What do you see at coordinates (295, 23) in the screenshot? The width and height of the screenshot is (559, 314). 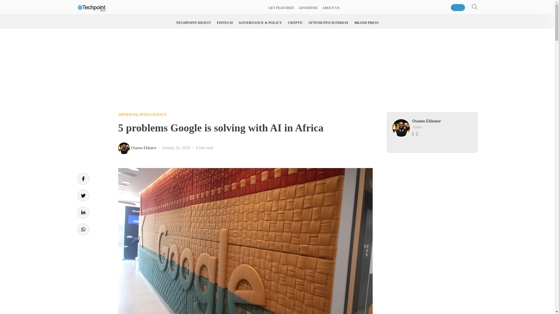 I see `CRYPTO` at bounding box center [295, 23].